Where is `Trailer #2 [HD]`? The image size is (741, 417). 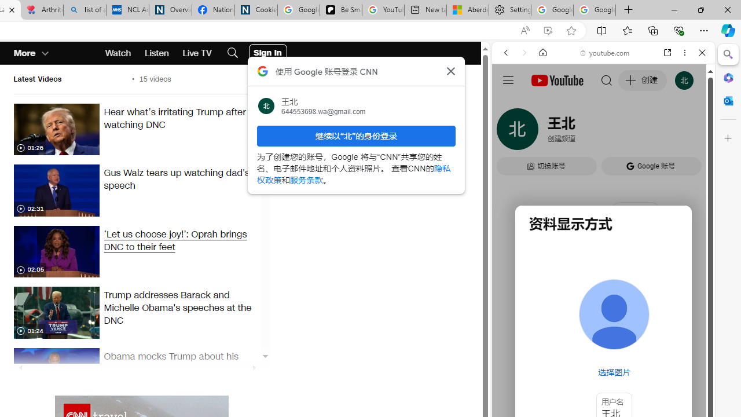 Trailer #2 [HD] is located at coordinates (603, 344).